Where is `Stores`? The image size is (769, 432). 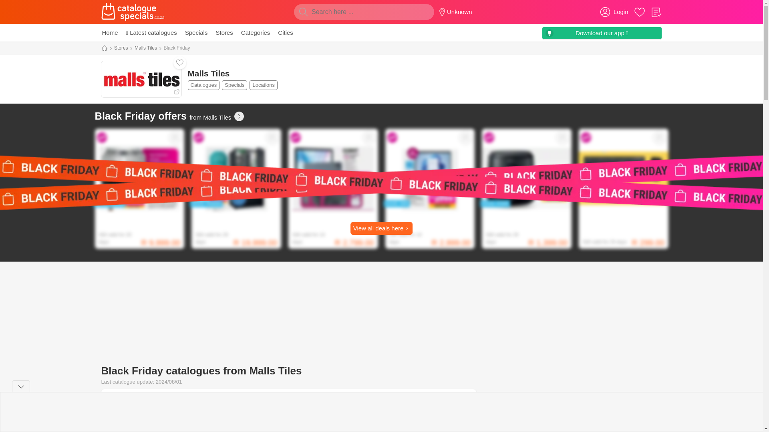
Stores is located at coordinates (233, 85).